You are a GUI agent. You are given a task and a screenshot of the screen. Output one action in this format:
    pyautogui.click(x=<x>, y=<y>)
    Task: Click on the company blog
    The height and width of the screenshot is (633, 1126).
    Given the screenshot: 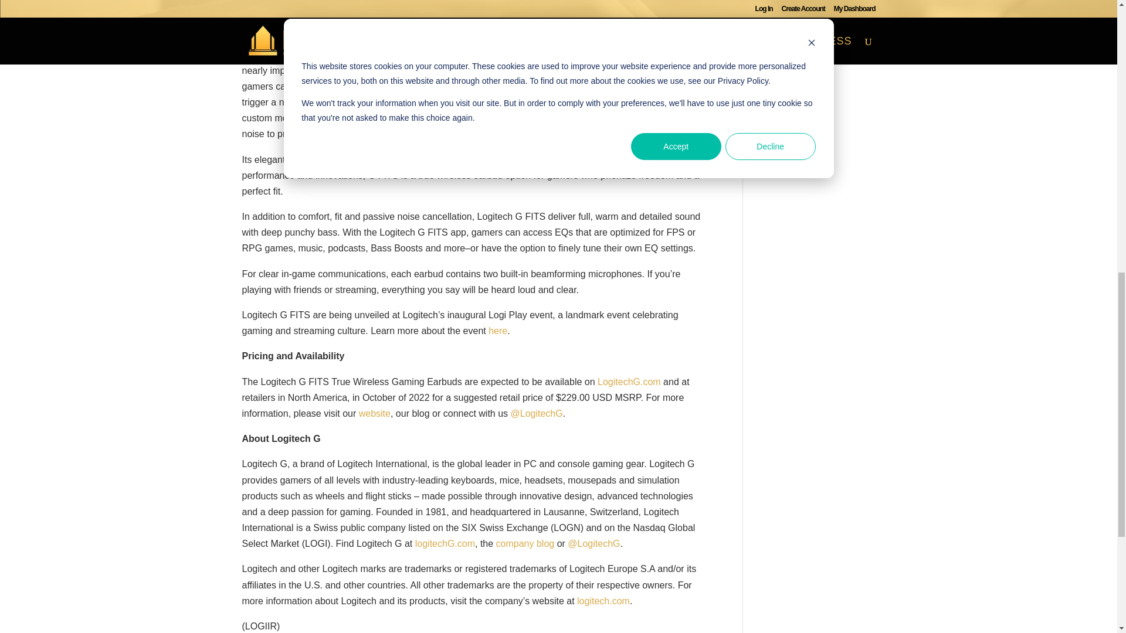 What is the action you would take?
    pyautogui.click(x=525, y=544)
    